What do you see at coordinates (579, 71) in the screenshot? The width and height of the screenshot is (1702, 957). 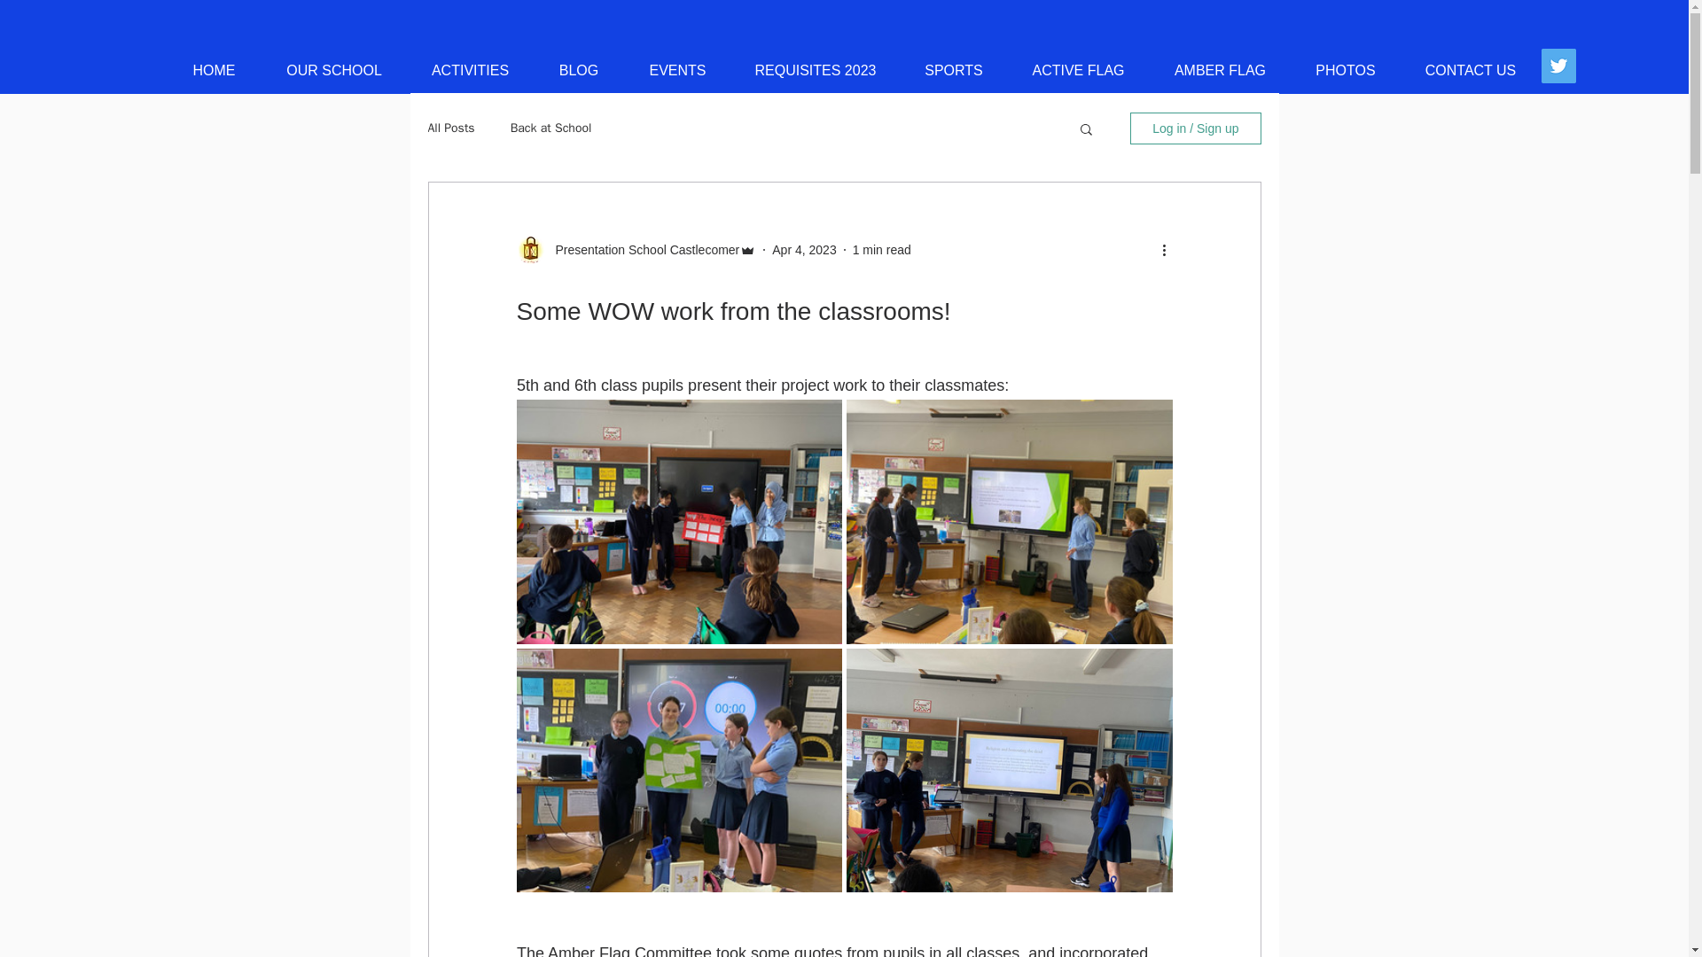 I see `BLOG` at bounding box center [579, 71].